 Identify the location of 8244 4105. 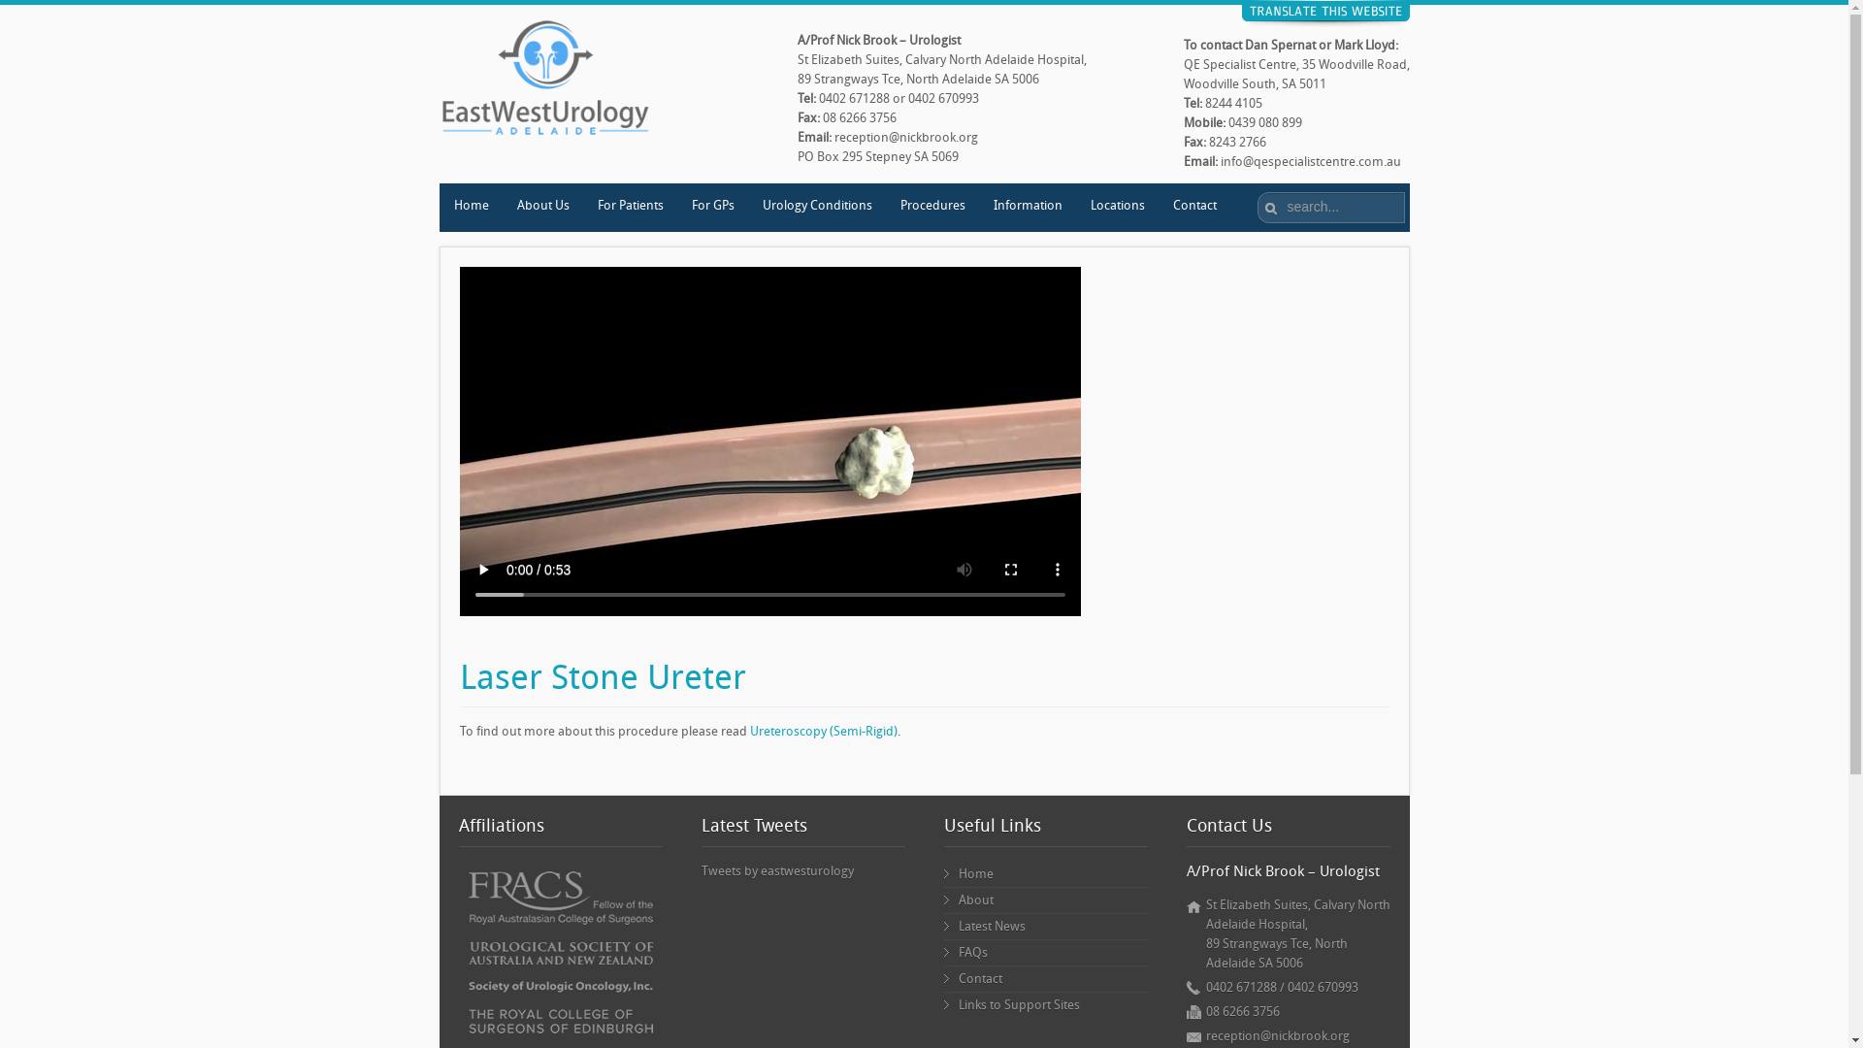
(1234, 103).